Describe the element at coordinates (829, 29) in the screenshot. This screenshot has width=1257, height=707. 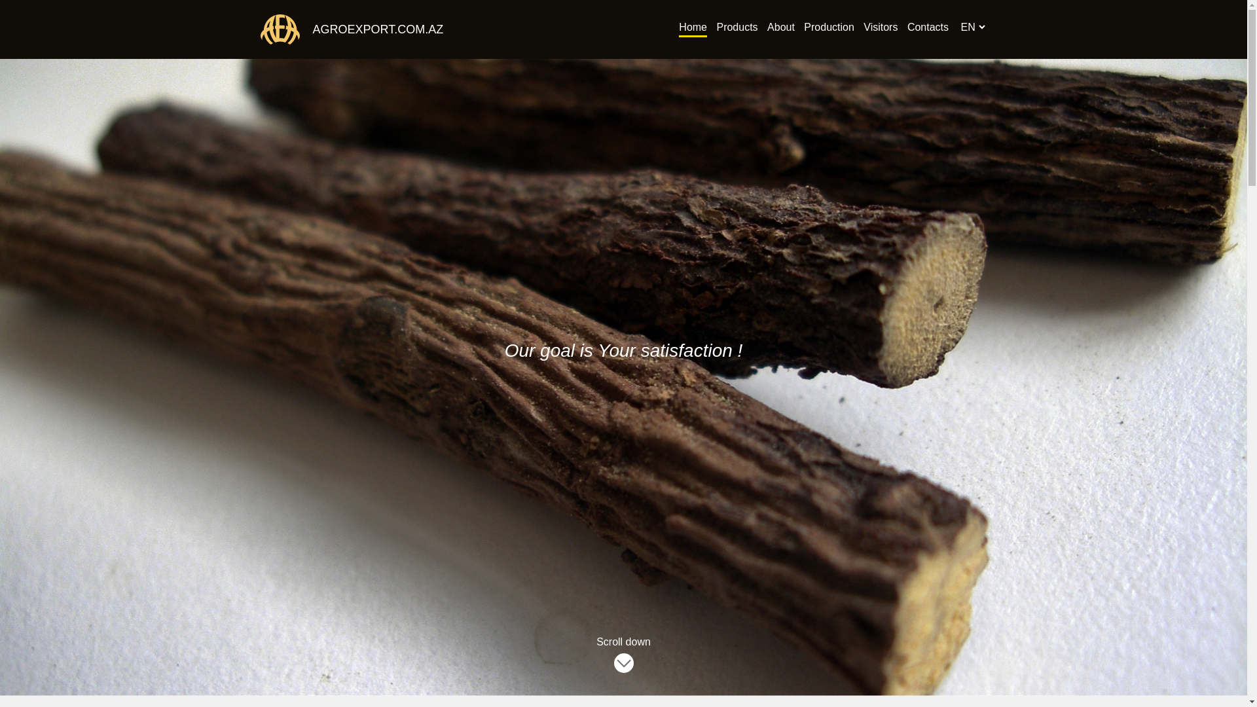
I see `Production` at that location.